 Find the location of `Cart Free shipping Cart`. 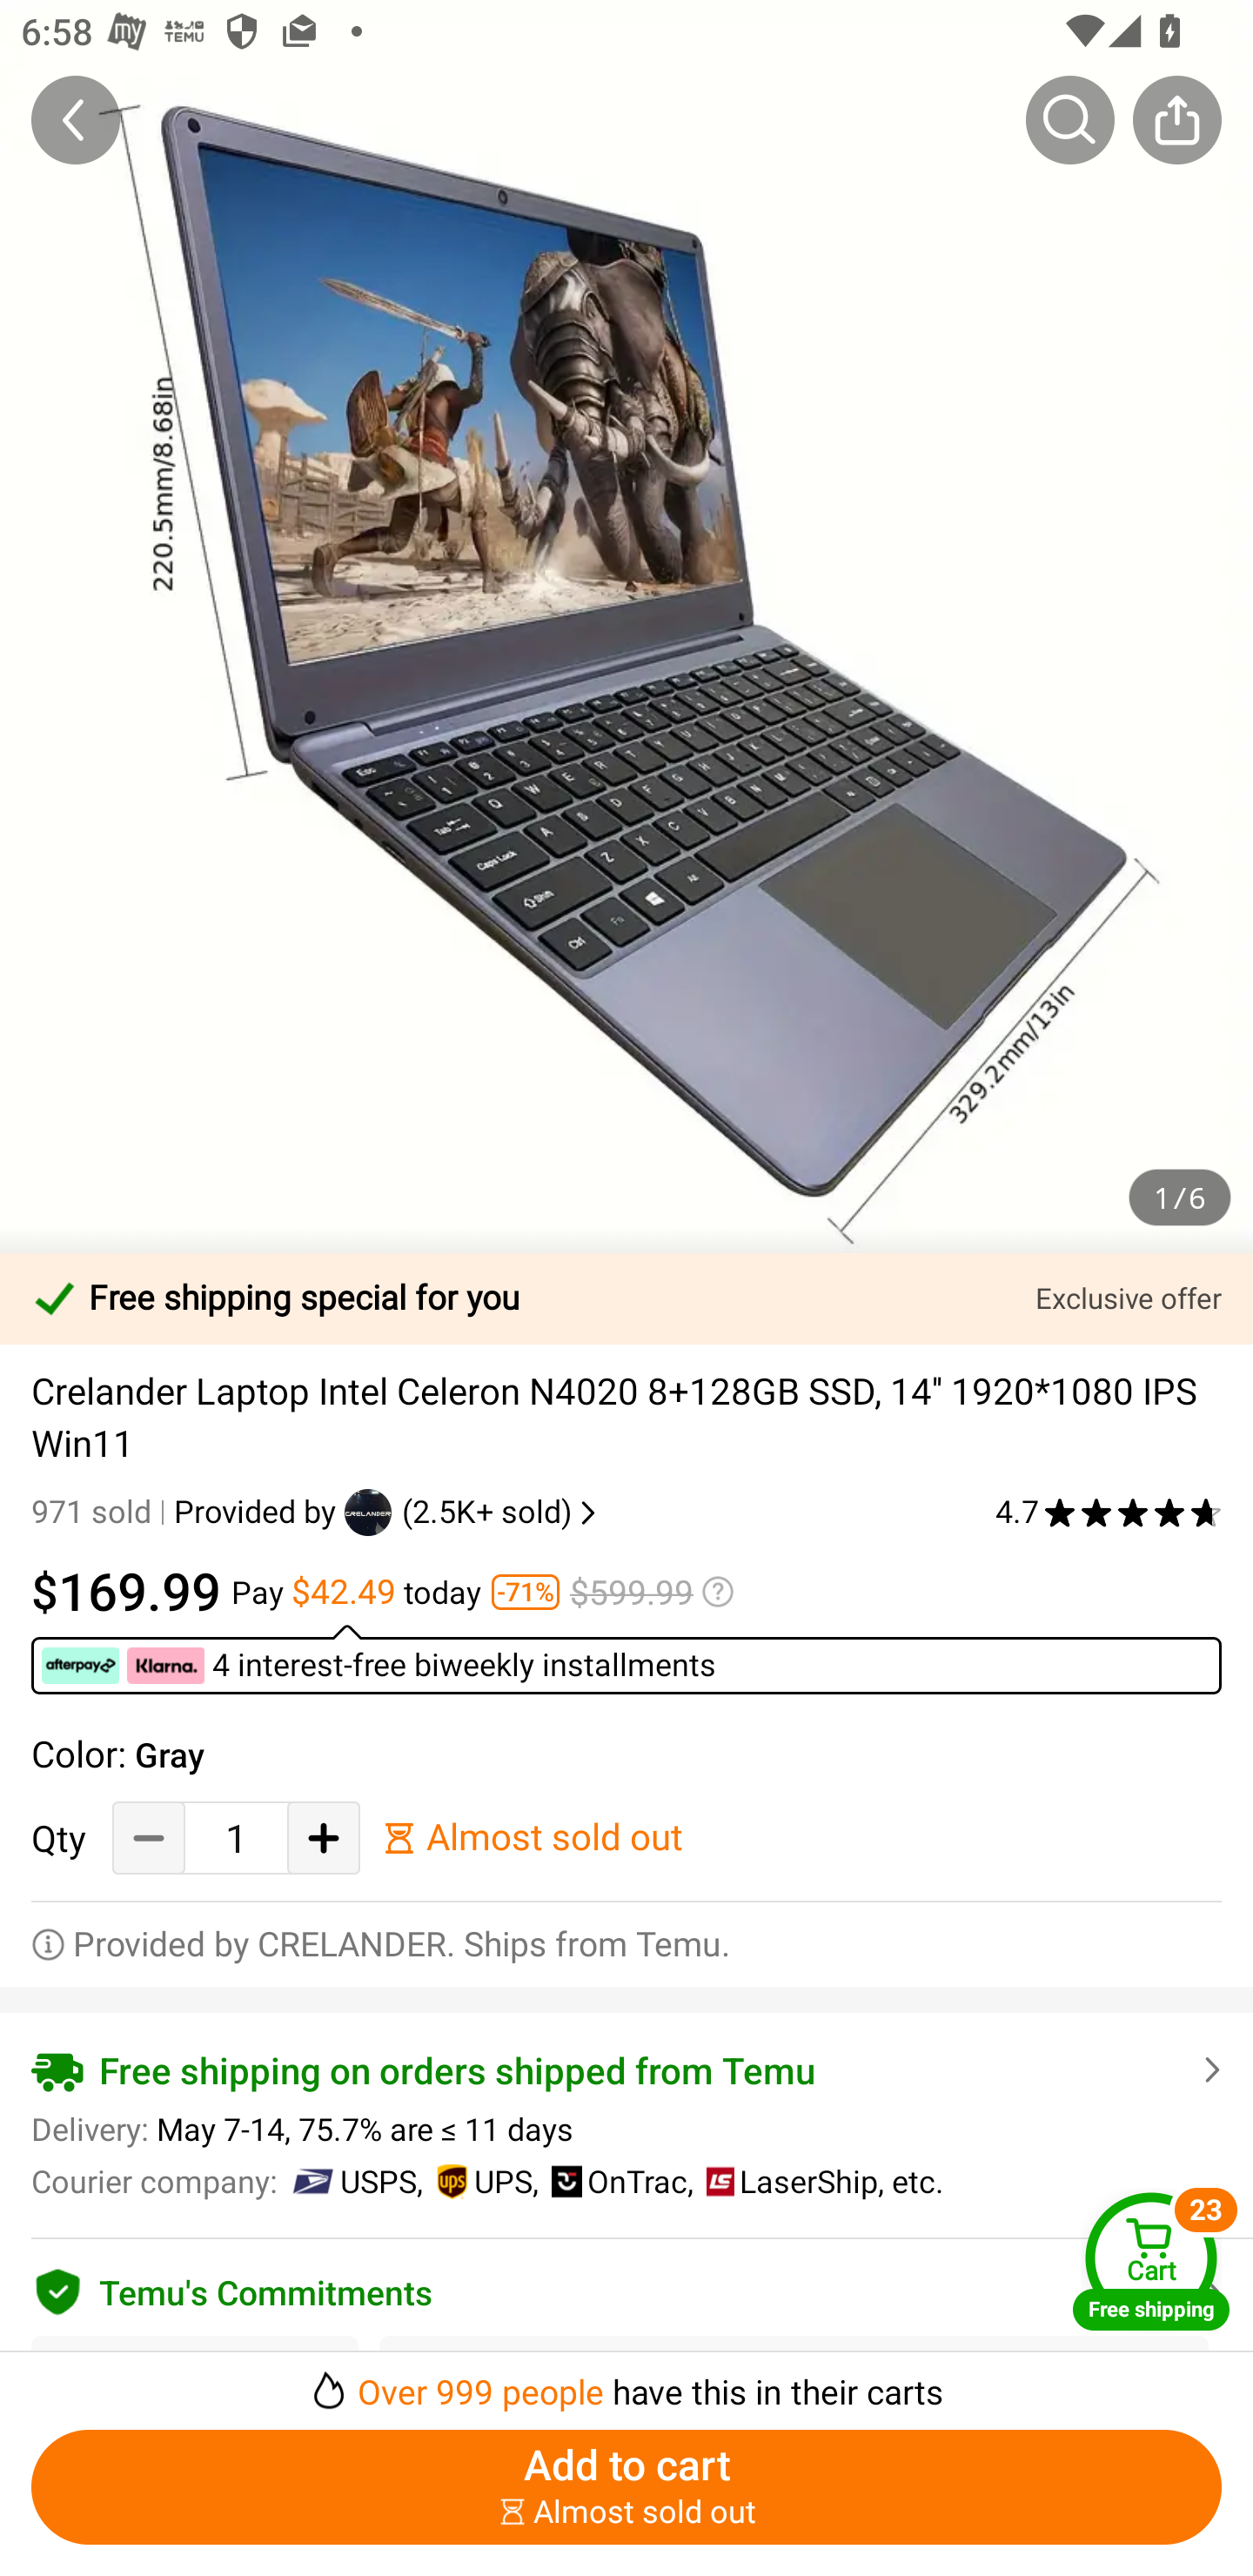

Cart Free shipping Cart is located at coordinates (1151, 2260).